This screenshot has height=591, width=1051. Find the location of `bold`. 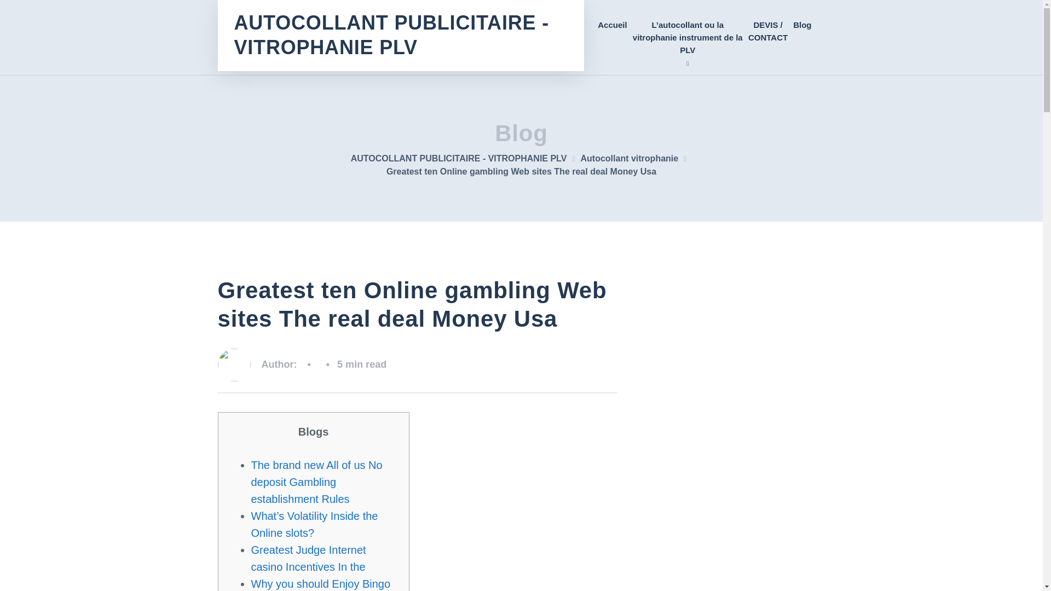

bold is located at coordinates (688, 37).